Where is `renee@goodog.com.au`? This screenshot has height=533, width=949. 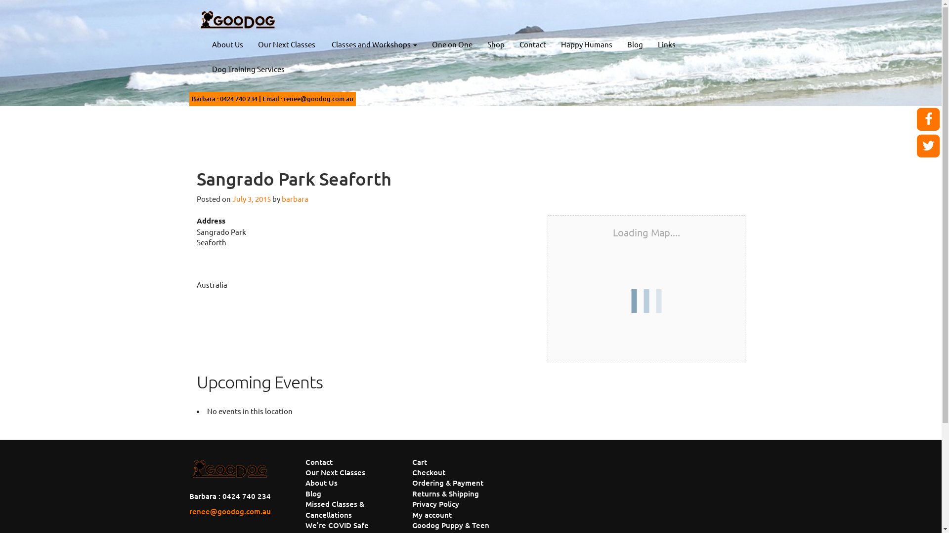 renee@goodog.com.au is located at coordinates (318, 99).